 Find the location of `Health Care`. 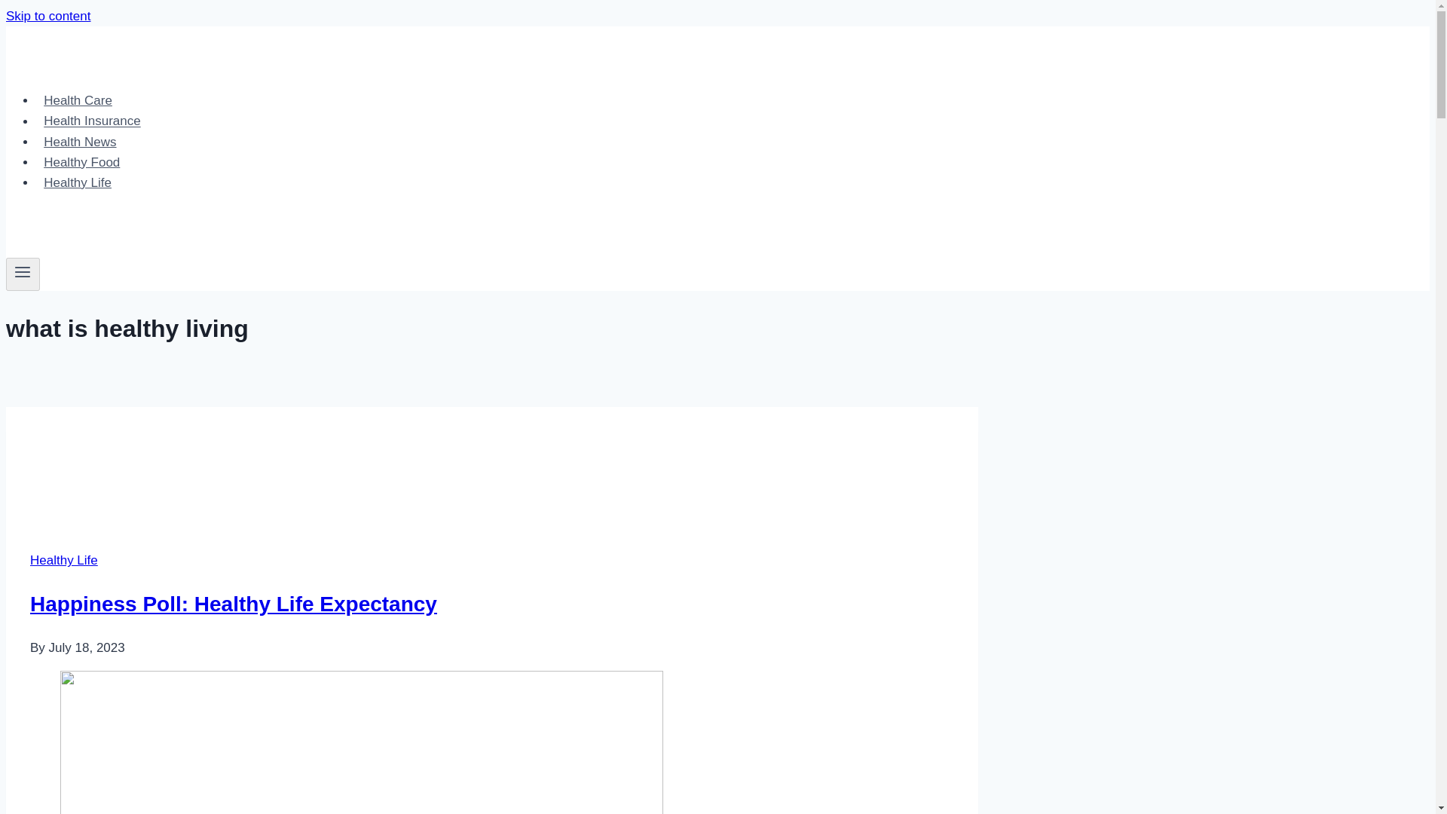

Health Care is located at coordinates (78, 101).